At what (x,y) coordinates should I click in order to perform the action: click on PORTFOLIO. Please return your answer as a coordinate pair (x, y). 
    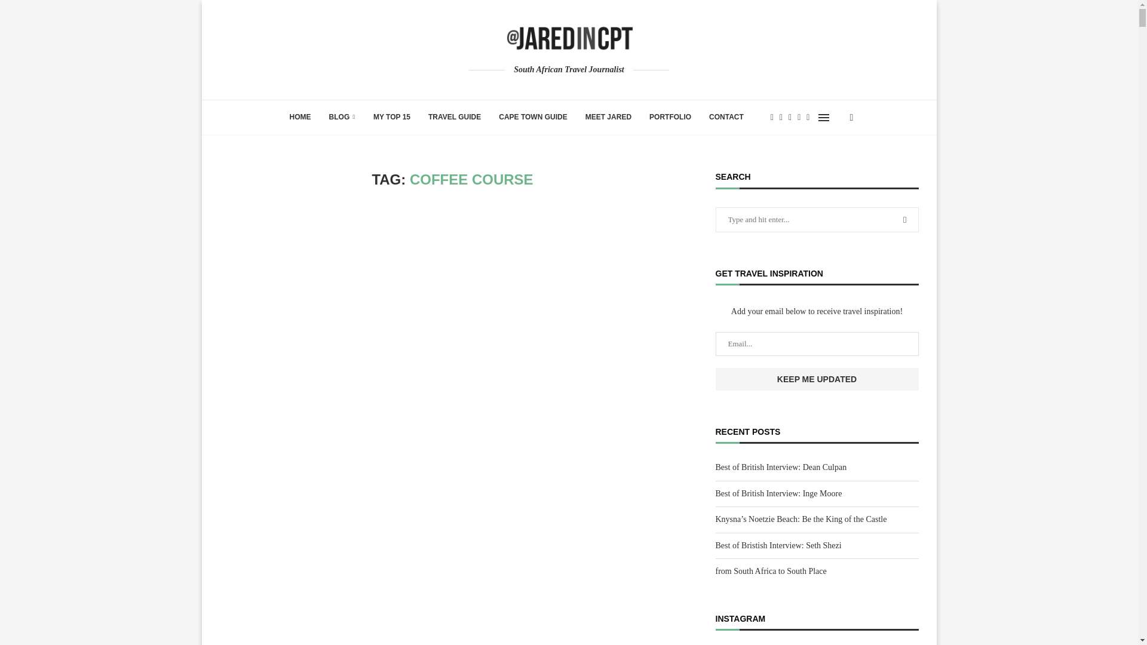
    Looking at the image, I should click on (670, 117).